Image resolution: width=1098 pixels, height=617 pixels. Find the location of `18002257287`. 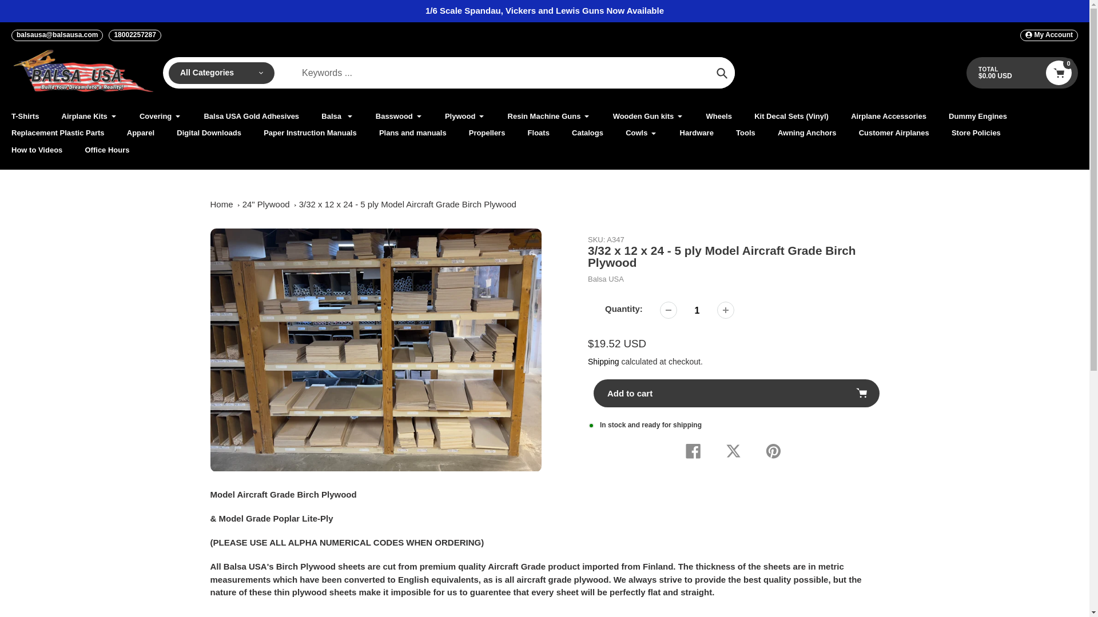

18002257287 is located at coordinates (134, 35).